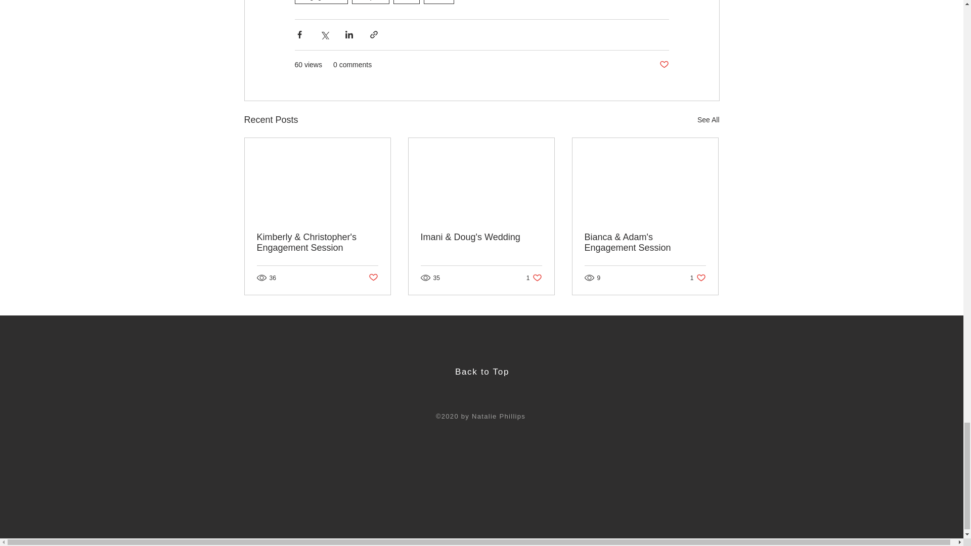 The width and height of the screenshot is (971, 546). What do you see at coordinates (698, 278) in the screenshot?
I see `Engagement` at bounding box center [698, 278].